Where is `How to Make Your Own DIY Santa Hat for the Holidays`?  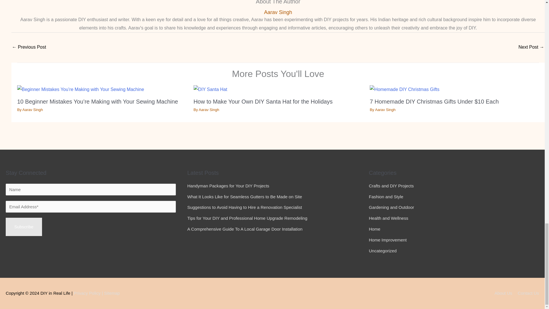
How to Make Your Own DIY Santa Hat for the Holidays is located at coordinates (263, 102).